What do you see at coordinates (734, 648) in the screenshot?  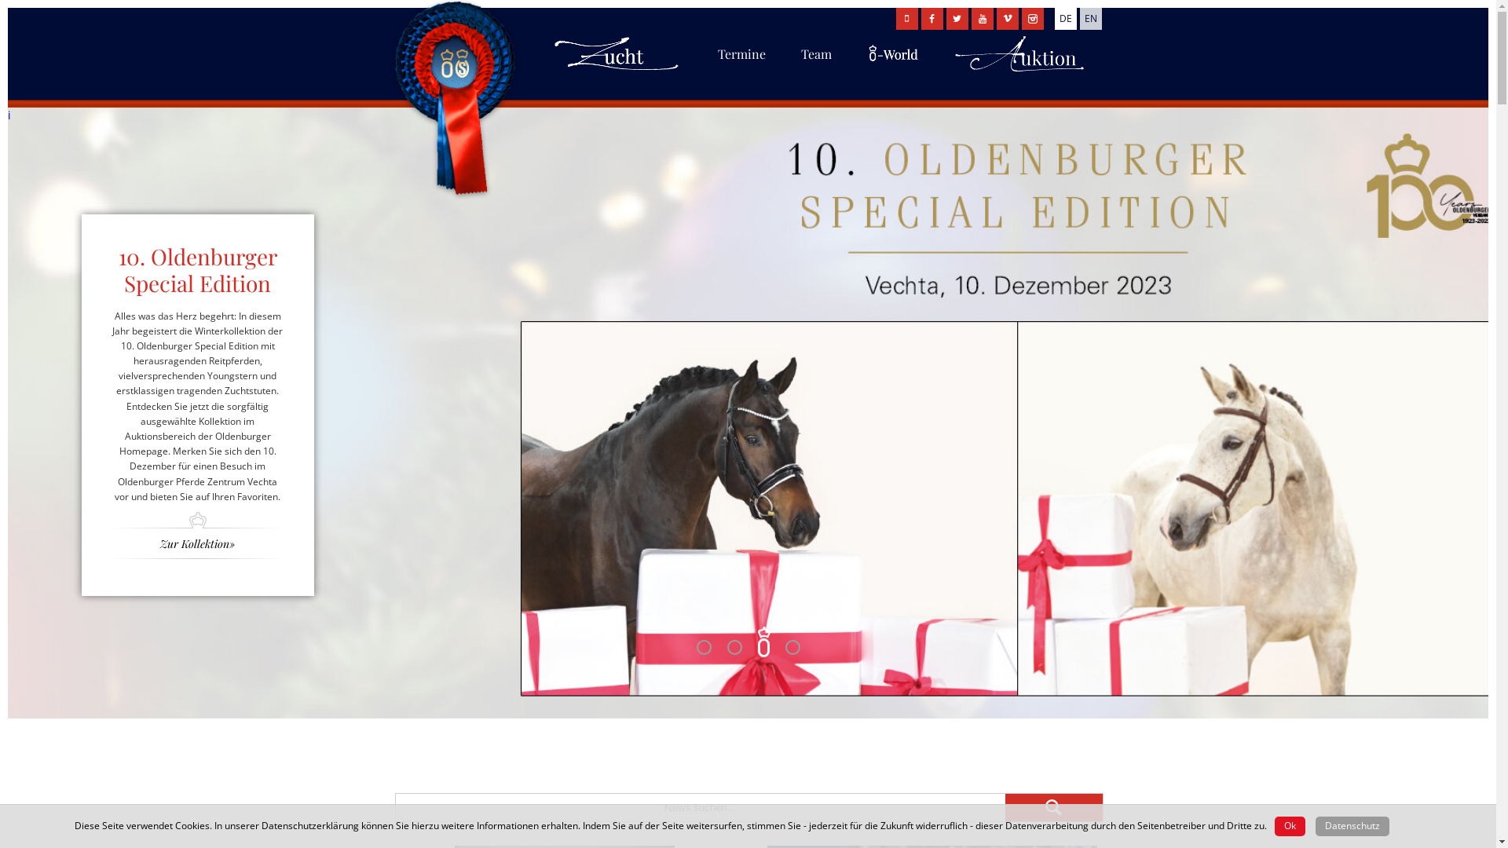 I see `2` at bounding box center [734, 648].